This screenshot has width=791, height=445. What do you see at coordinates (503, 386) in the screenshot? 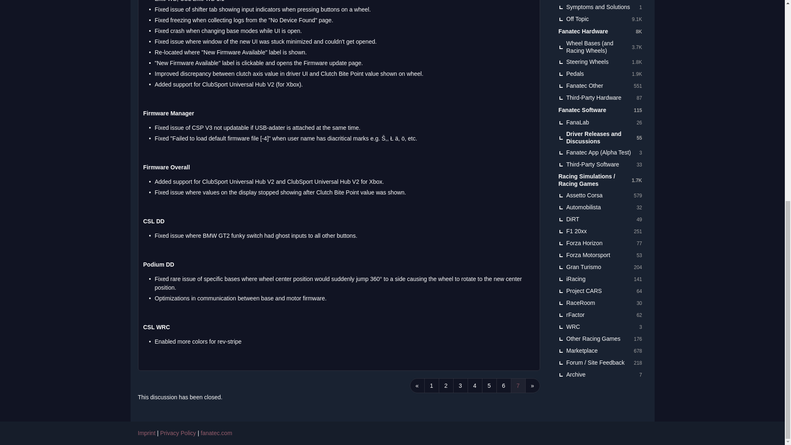
I see `6` at bounding box center [503, 386].